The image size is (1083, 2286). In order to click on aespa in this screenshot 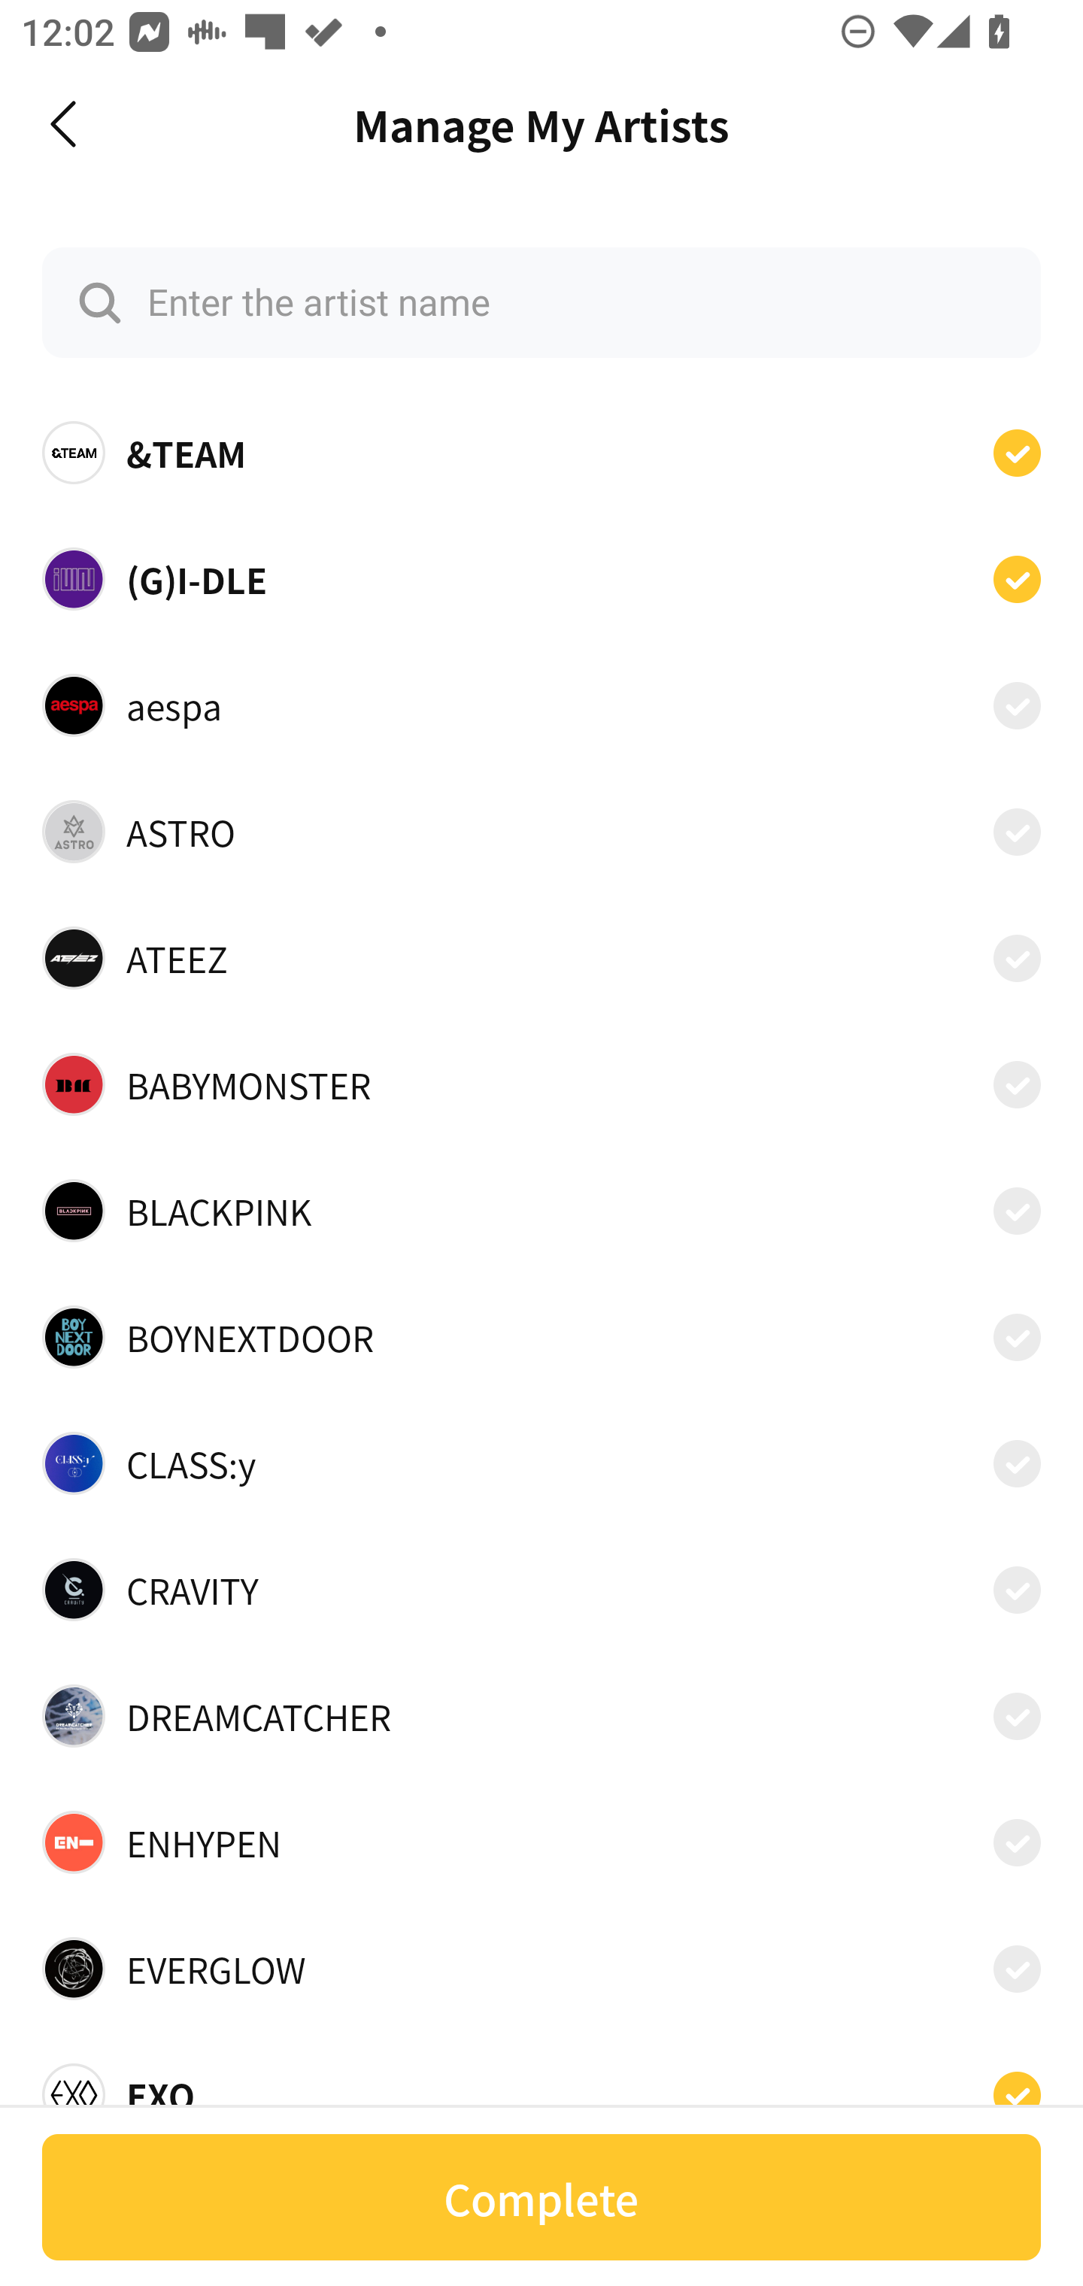, I will do `click(541, 705)`.